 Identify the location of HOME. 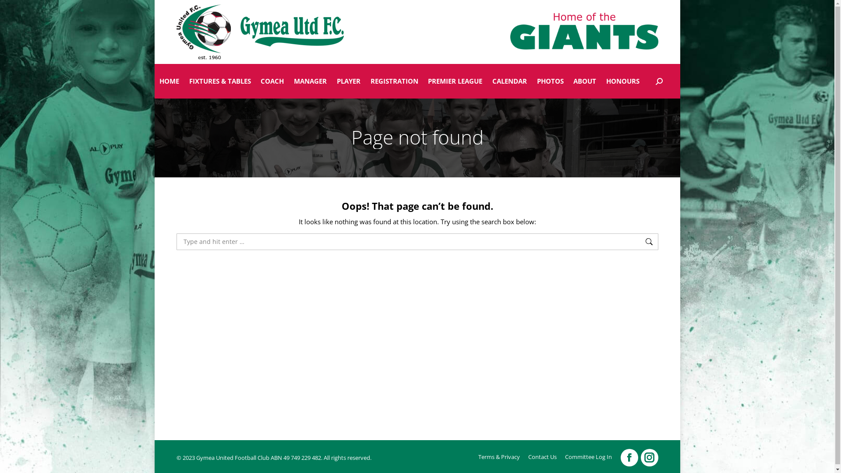
(169, 81).